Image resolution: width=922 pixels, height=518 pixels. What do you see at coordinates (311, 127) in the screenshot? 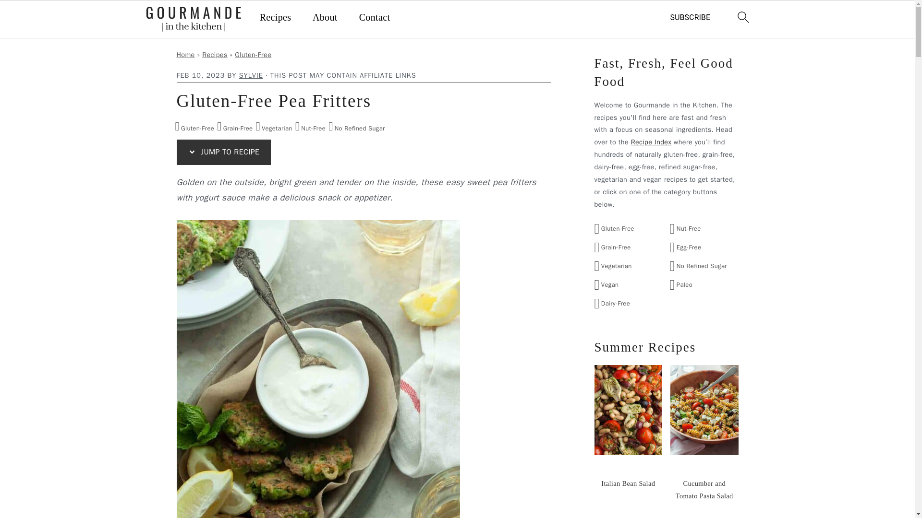
I see `Nut-Free` at bounding box center [311, 127].